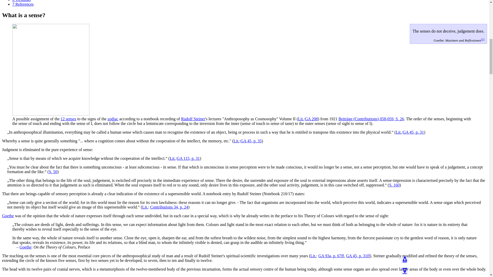 The height and width of the screenshot is (277, 493). I want to click on 6 Weblinks, so click(22, 1).